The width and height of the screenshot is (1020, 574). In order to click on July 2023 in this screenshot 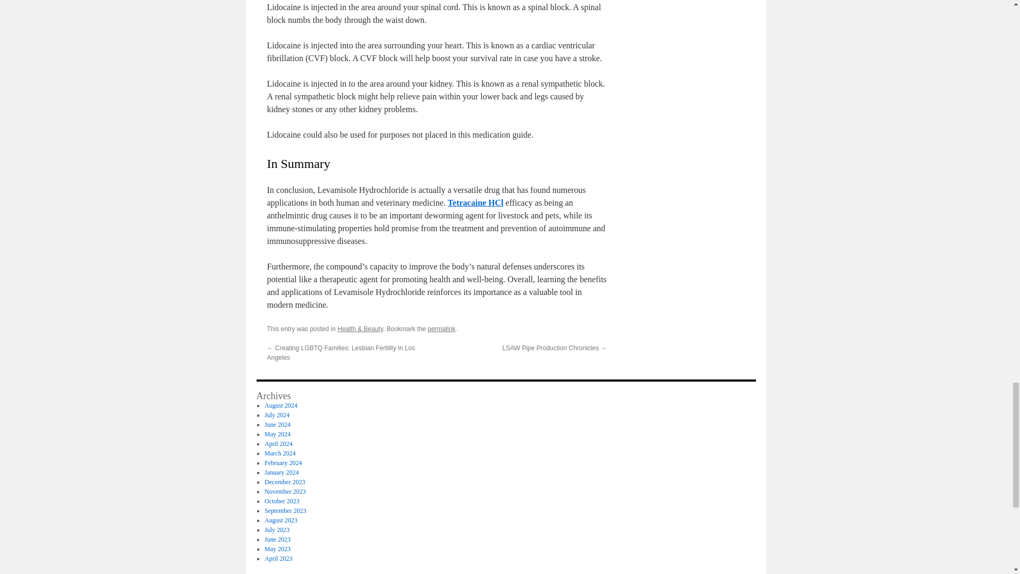, I will do `click(277, 530)`.